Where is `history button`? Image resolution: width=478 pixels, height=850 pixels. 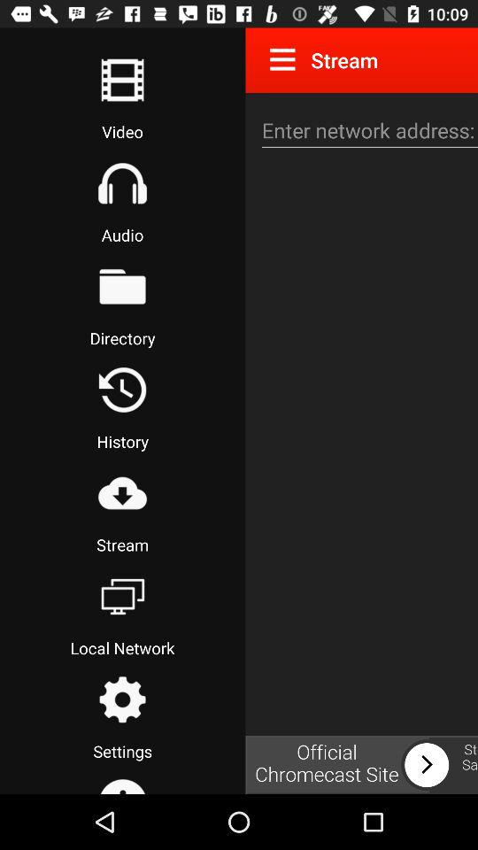 history button is located at coordinates (122, 390).